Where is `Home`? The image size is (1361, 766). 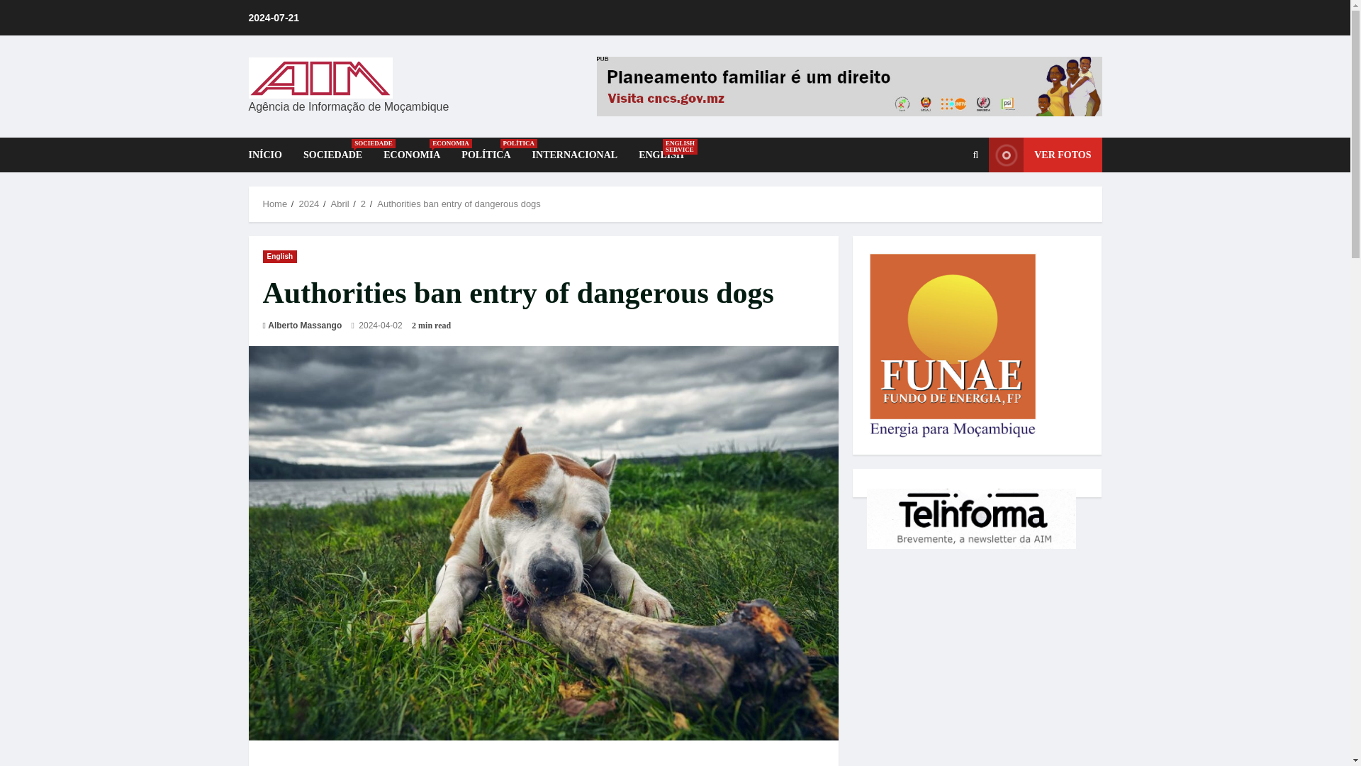 Home is located at coordinates (275, 203).